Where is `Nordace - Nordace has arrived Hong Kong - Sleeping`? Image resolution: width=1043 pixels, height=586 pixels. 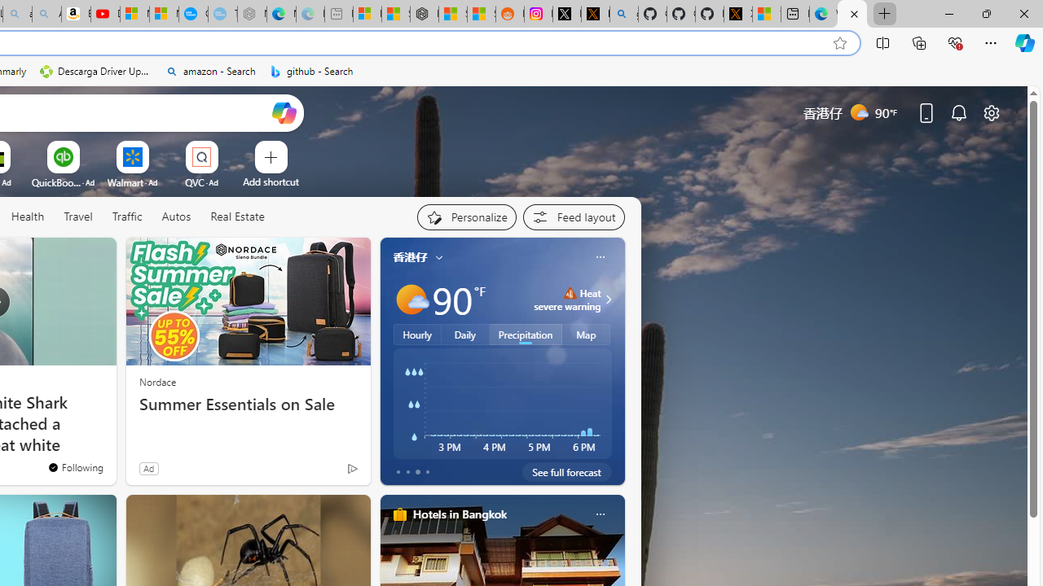
Nordace - Nordace has arrived Hong Kong - Sleeping is located at coordinates (251, 15).